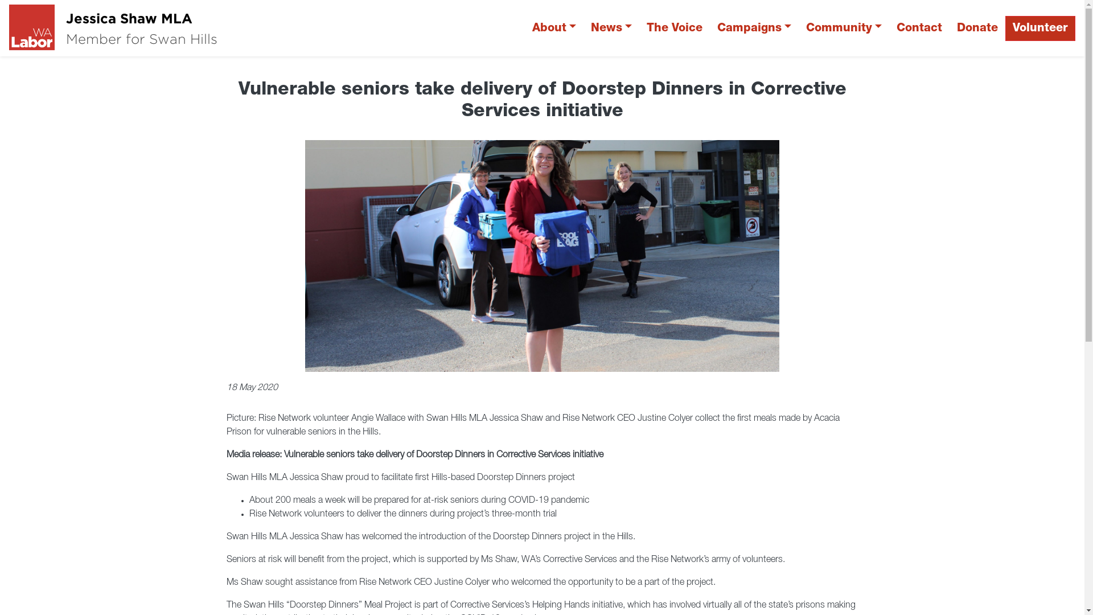 The image size is (1093, 615). What do you see at coordinates (919, 28) in the screenshot?
I see `Contact` at bounding box center [919, 28].